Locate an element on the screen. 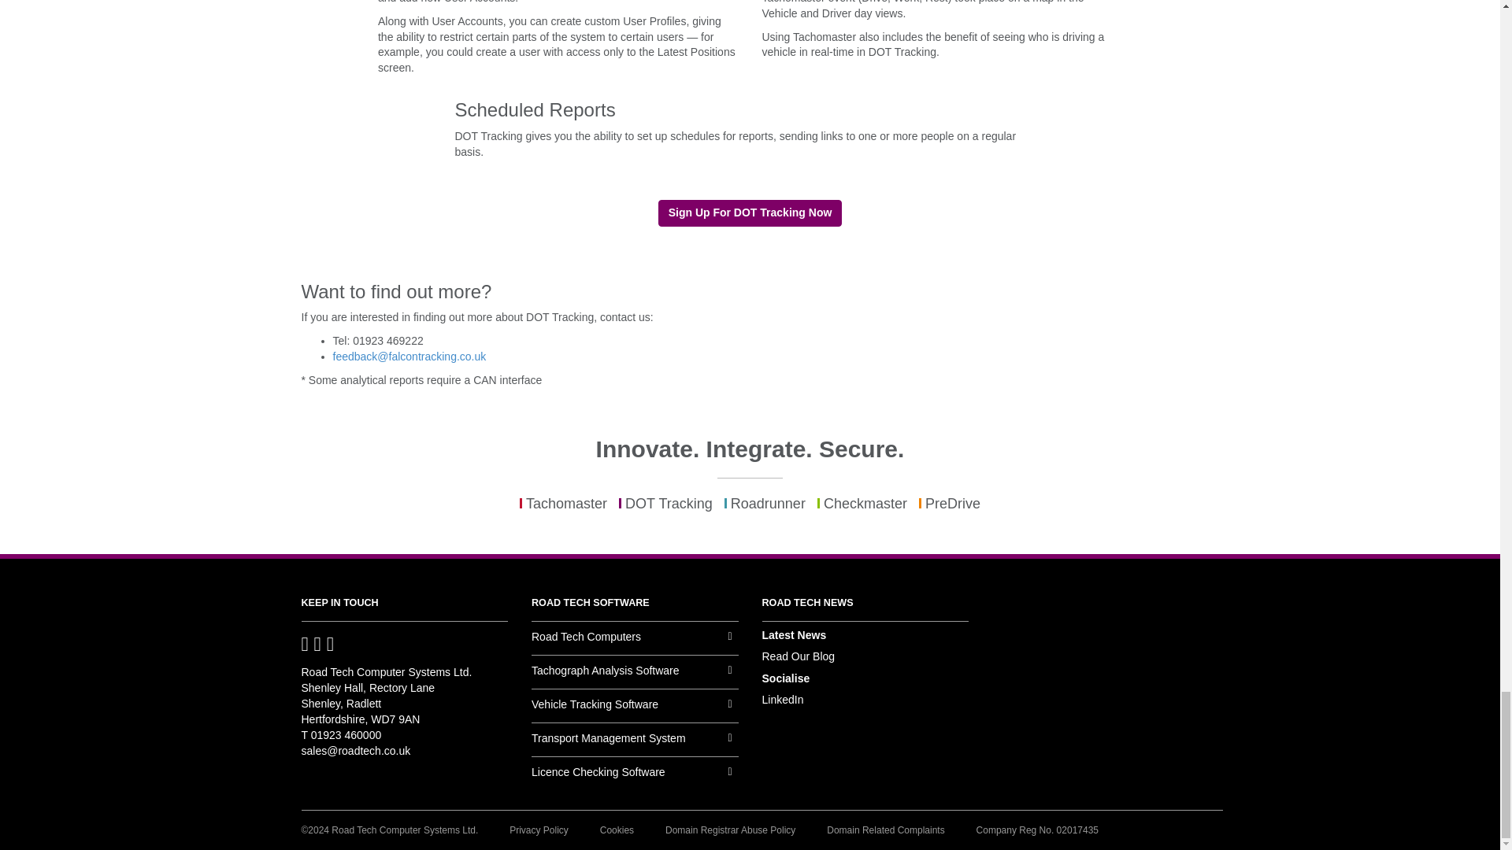  Privacy Policy is located at coordinates (539, 830).